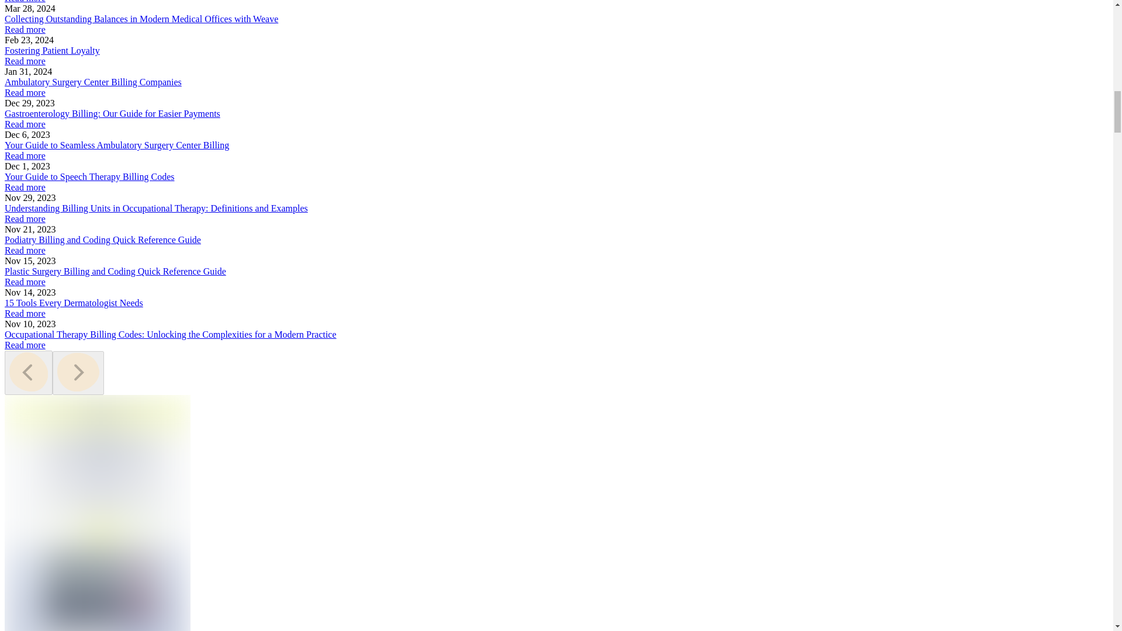 The image size is (1122, 631). What do you see at coordinates (51, 50) in the screenshot?
I see `Fostering Patient Loyalty` at bounding box center [51, 50].